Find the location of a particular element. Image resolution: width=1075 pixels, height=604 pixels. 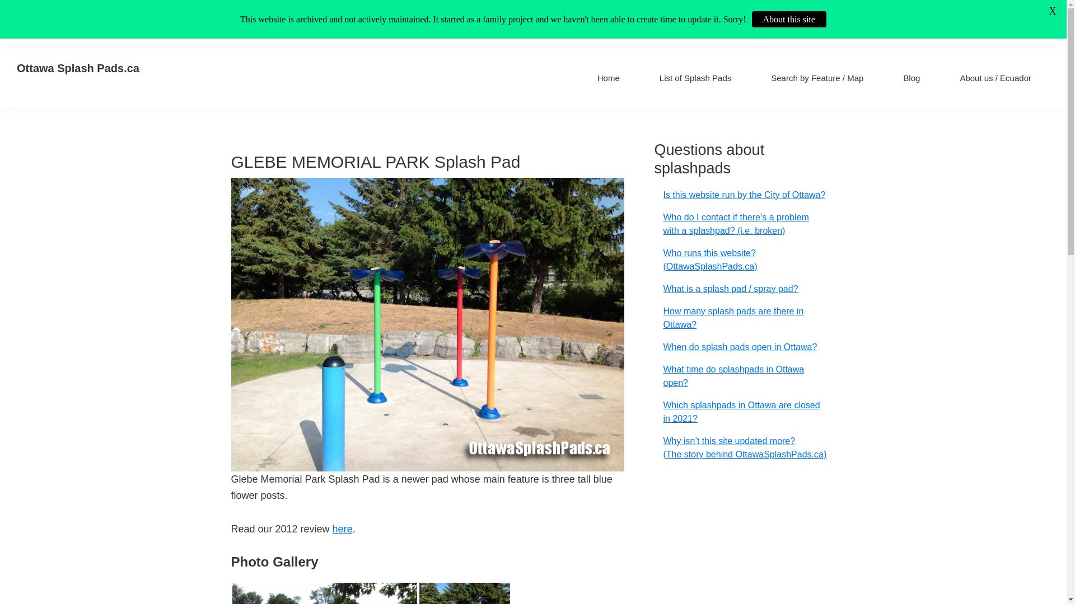

When do splash pads open in Ottawa? is located at coordinates (740, 347).